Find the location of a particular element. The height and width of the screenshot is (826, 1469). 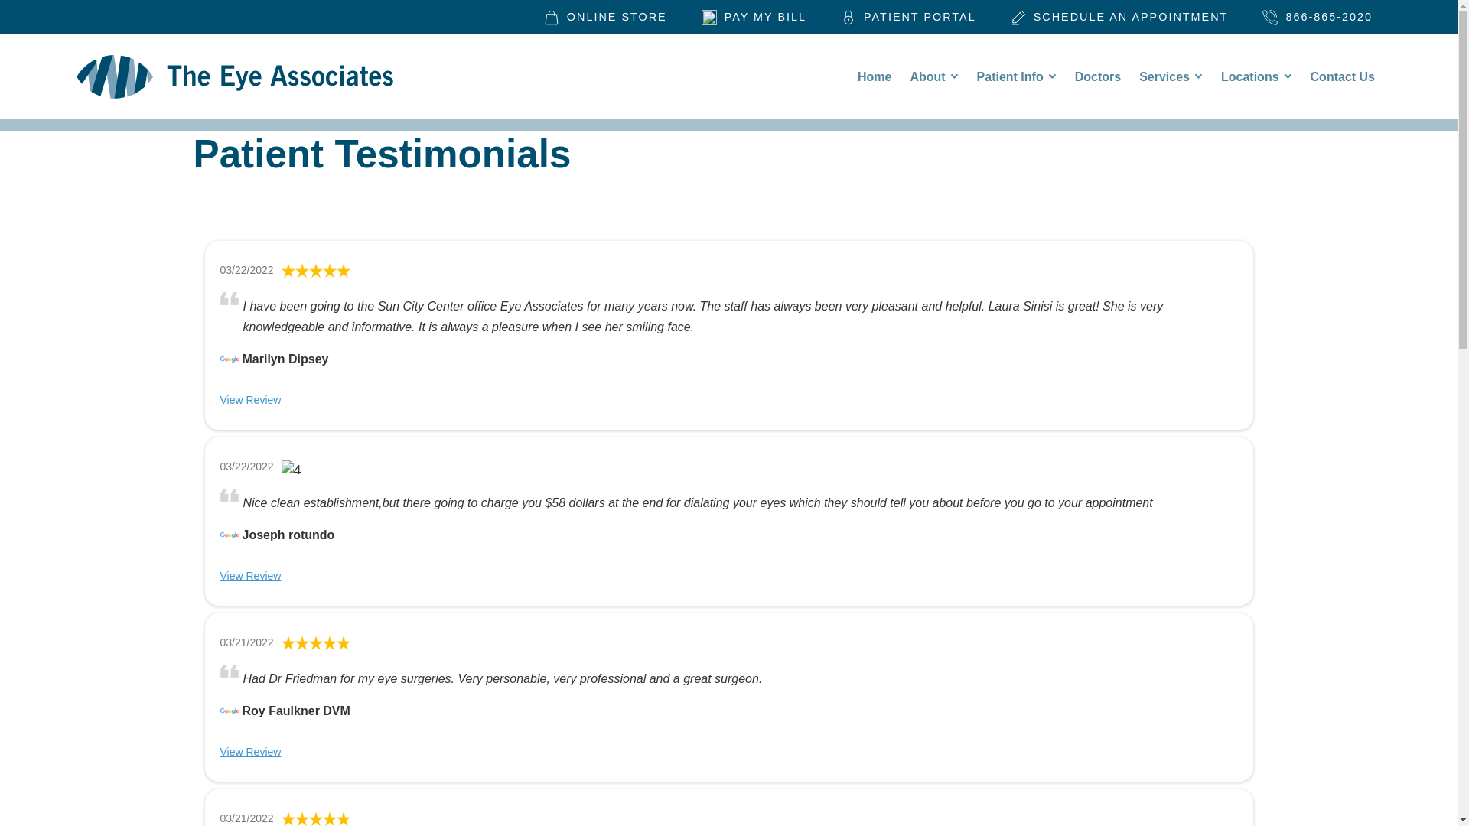

Patient Info is located at coordinates (1017, 76).